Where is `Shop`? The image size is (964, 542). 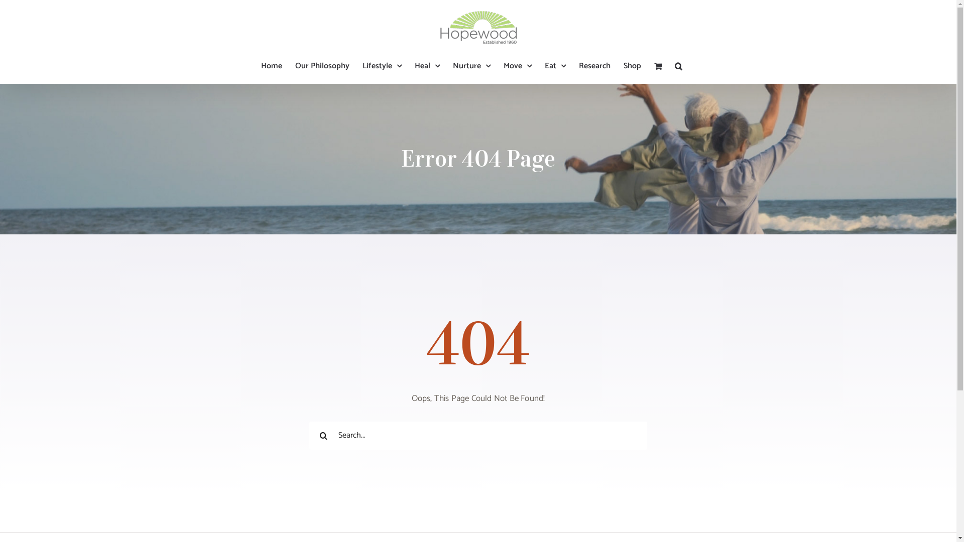
Shop is located at coordinates (633, 66).